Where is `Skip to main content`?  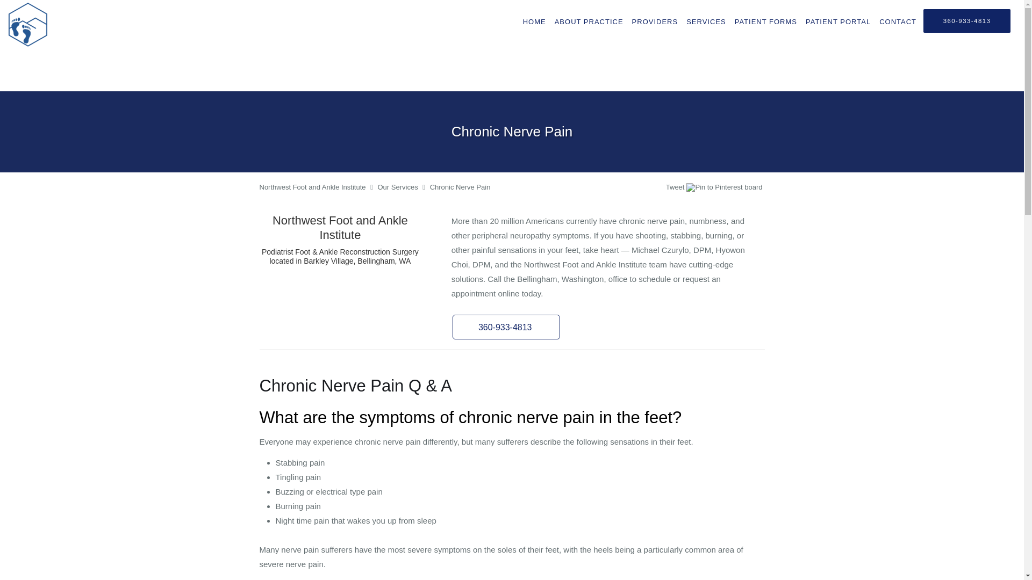
Skip to main content is located at coordinates (53, 5).